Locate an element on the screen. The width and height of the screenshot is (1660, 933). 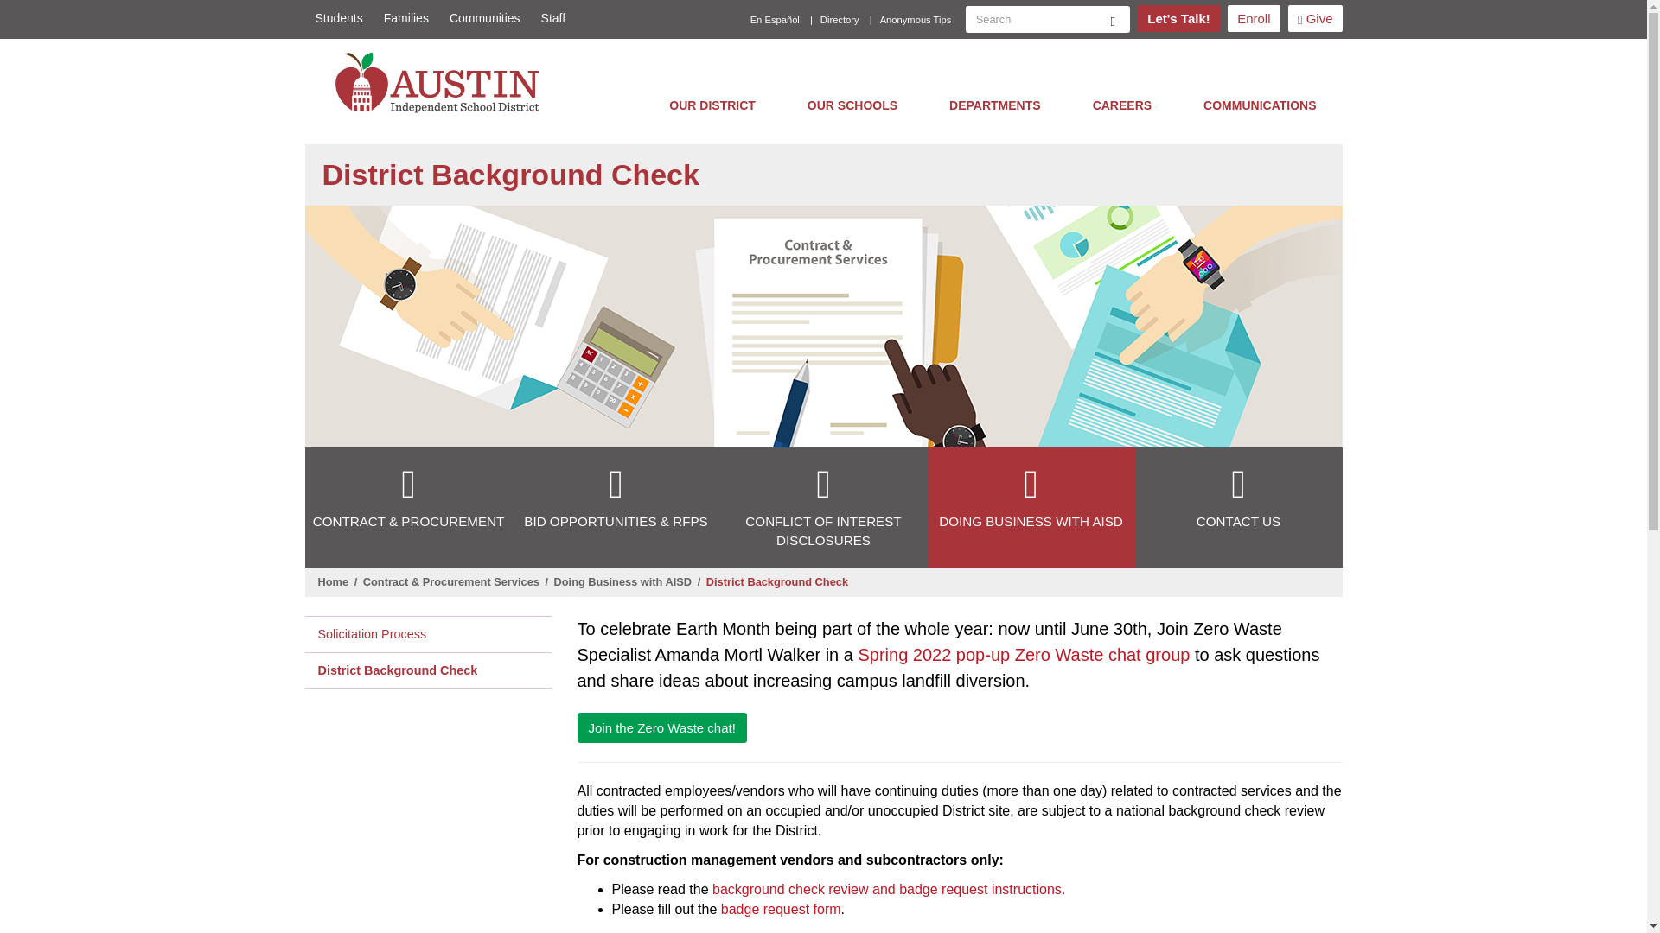
Anonymous Tips is located at coordinates (916, 19).